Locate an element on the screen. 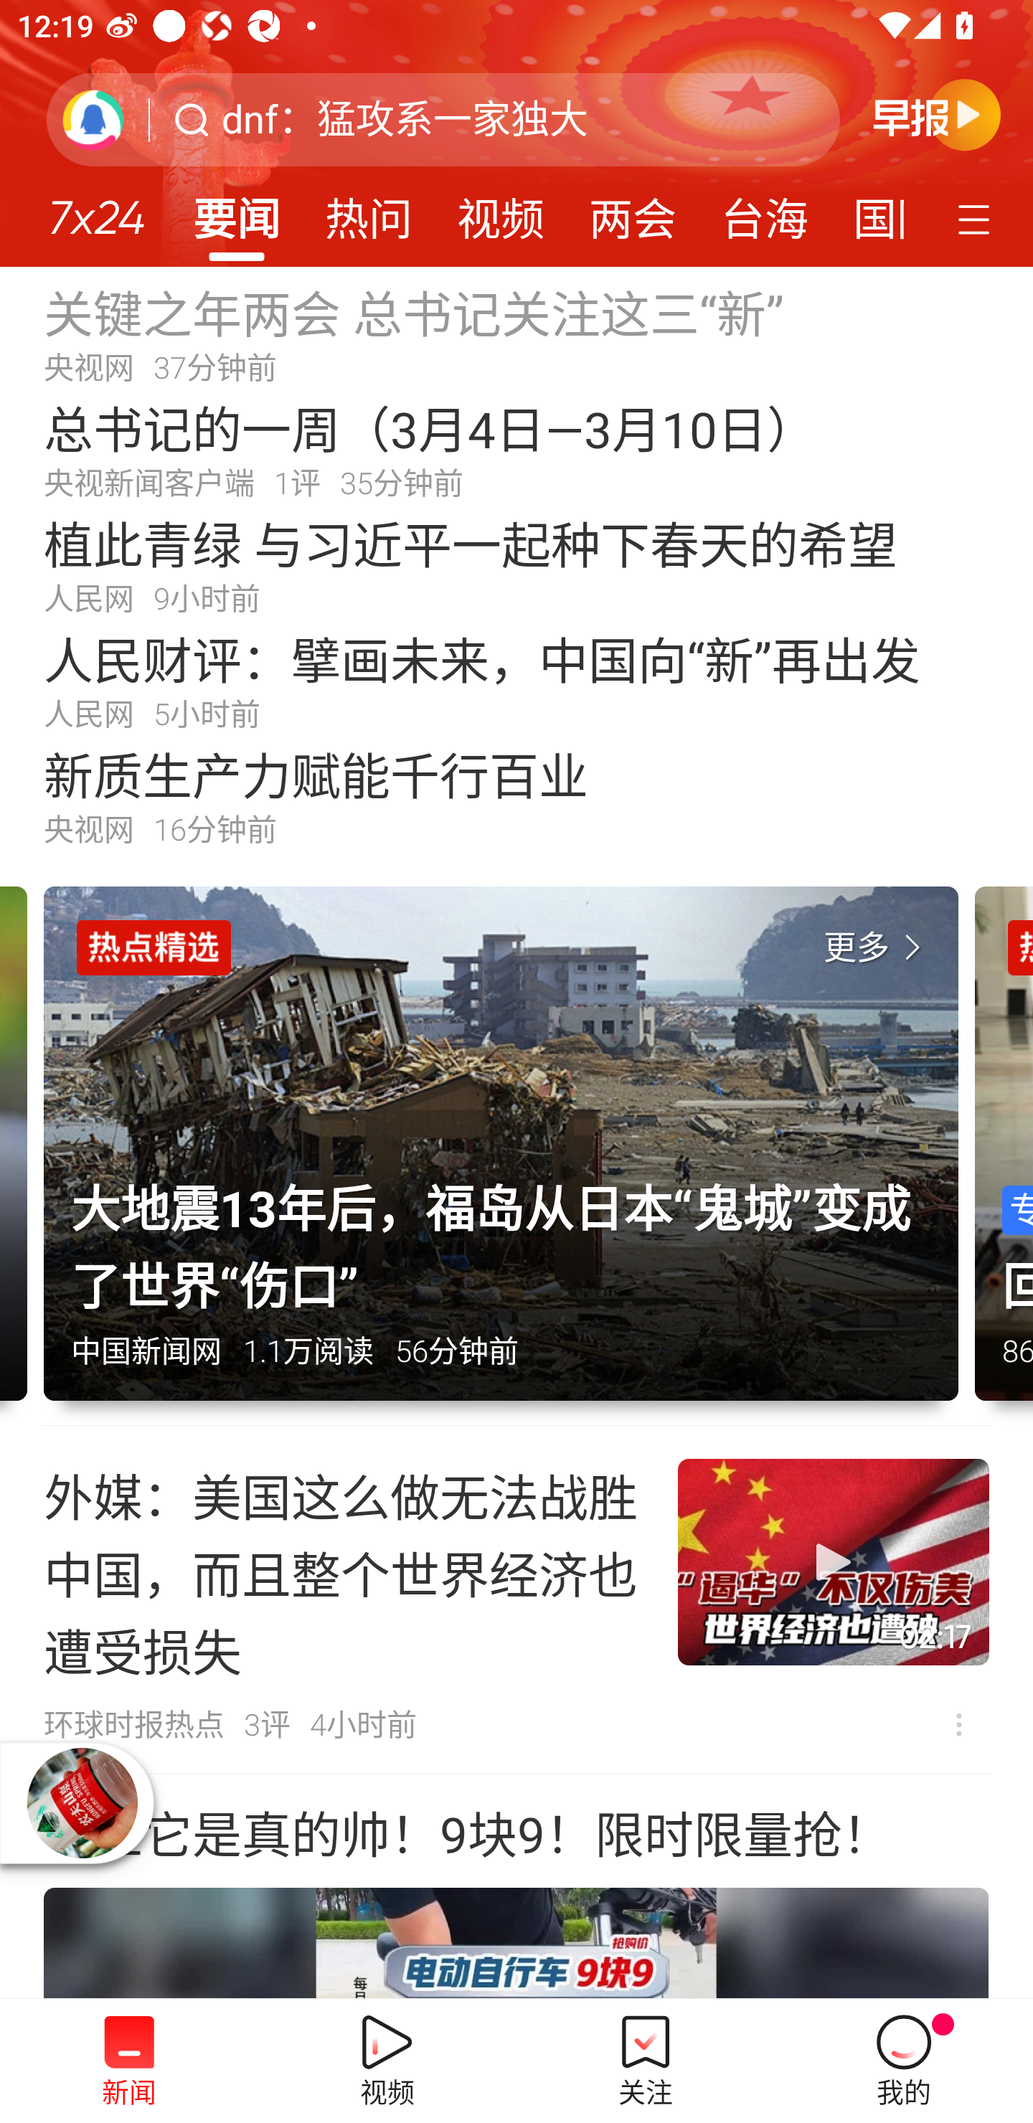 This screenshot has width=1033, height=2123. 总书记的一周（3月4日—3月10日） 央视新闻客户端 1评 35分钟前 is located at coordinates (516, 449).